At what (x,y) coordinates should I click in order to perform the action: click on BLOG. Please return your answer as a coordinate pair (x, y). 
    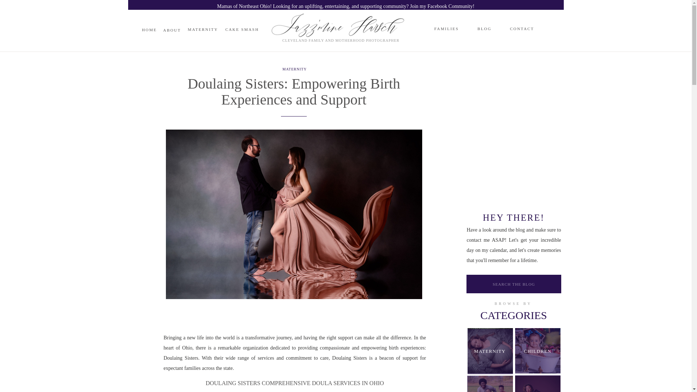
    Looking at the image, I should click on (484, 29).